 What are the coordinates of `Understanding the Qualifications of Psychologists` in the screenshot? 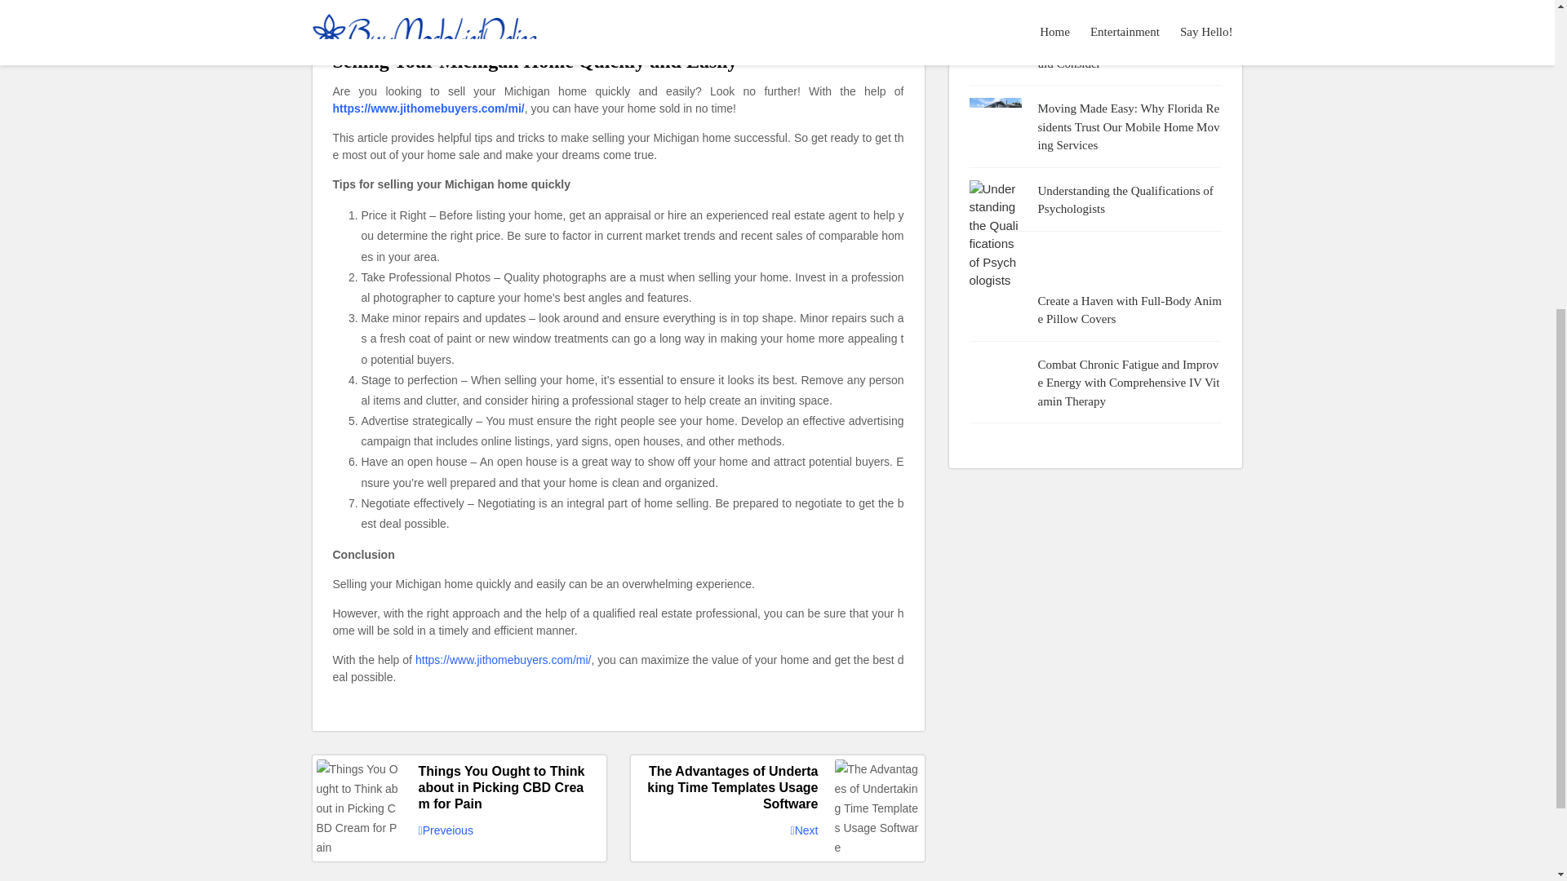 It's located at (1130, 199).